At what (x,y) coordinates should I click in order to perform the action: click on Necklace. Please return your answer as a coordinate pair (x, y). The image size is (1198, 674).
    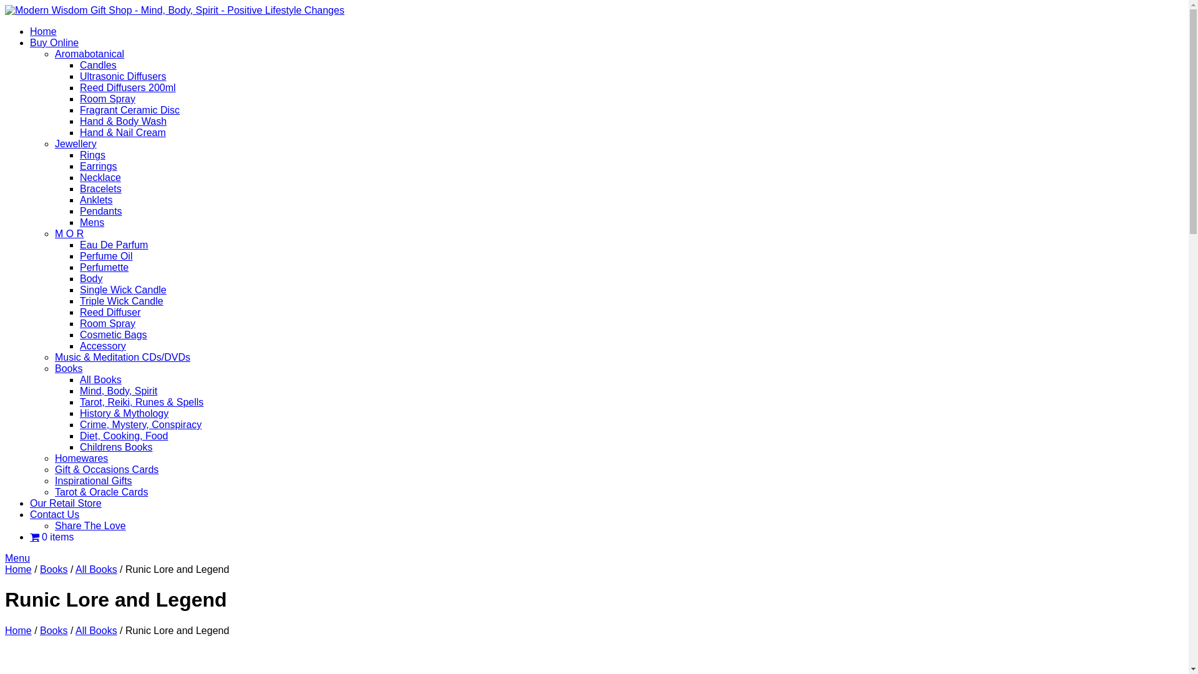
    Looking at the image, I should click on (100, 177).